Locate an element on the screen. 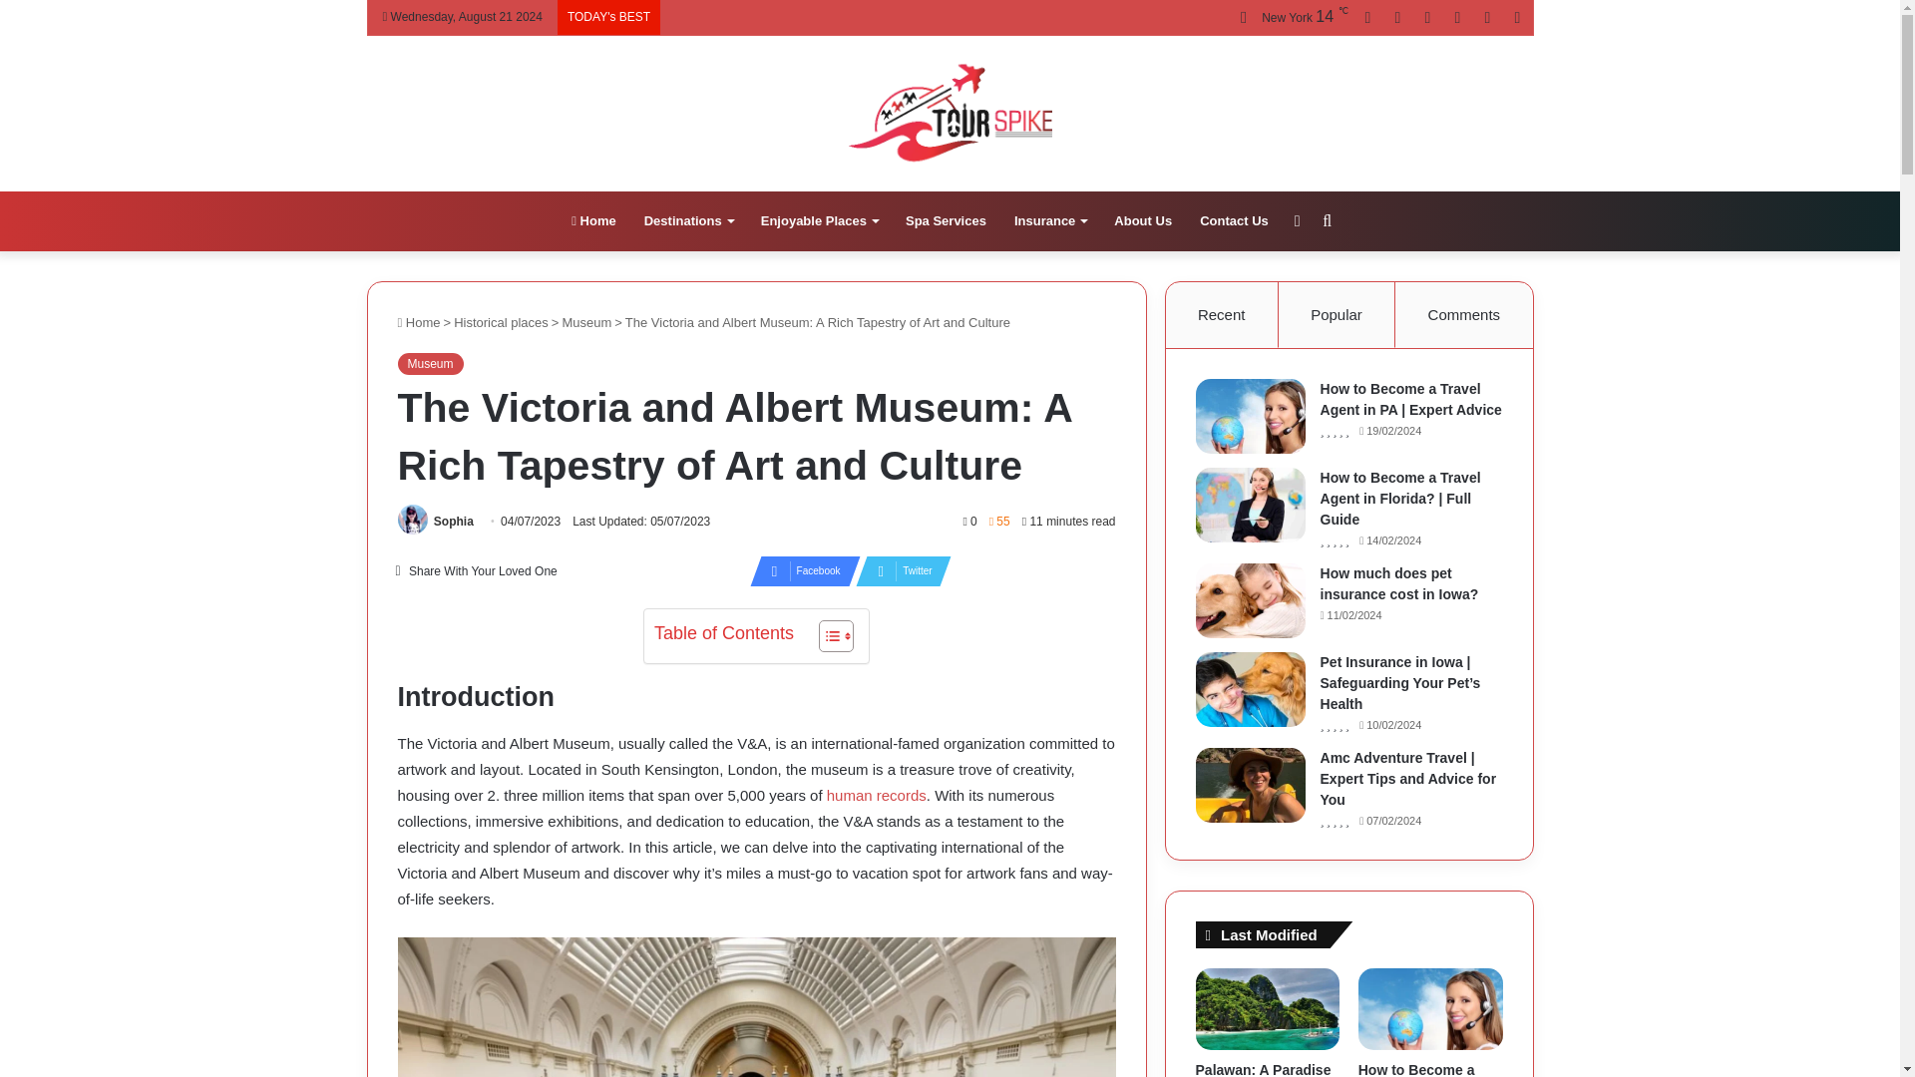  Enjoyable Places is located at coordinates (819, 221).